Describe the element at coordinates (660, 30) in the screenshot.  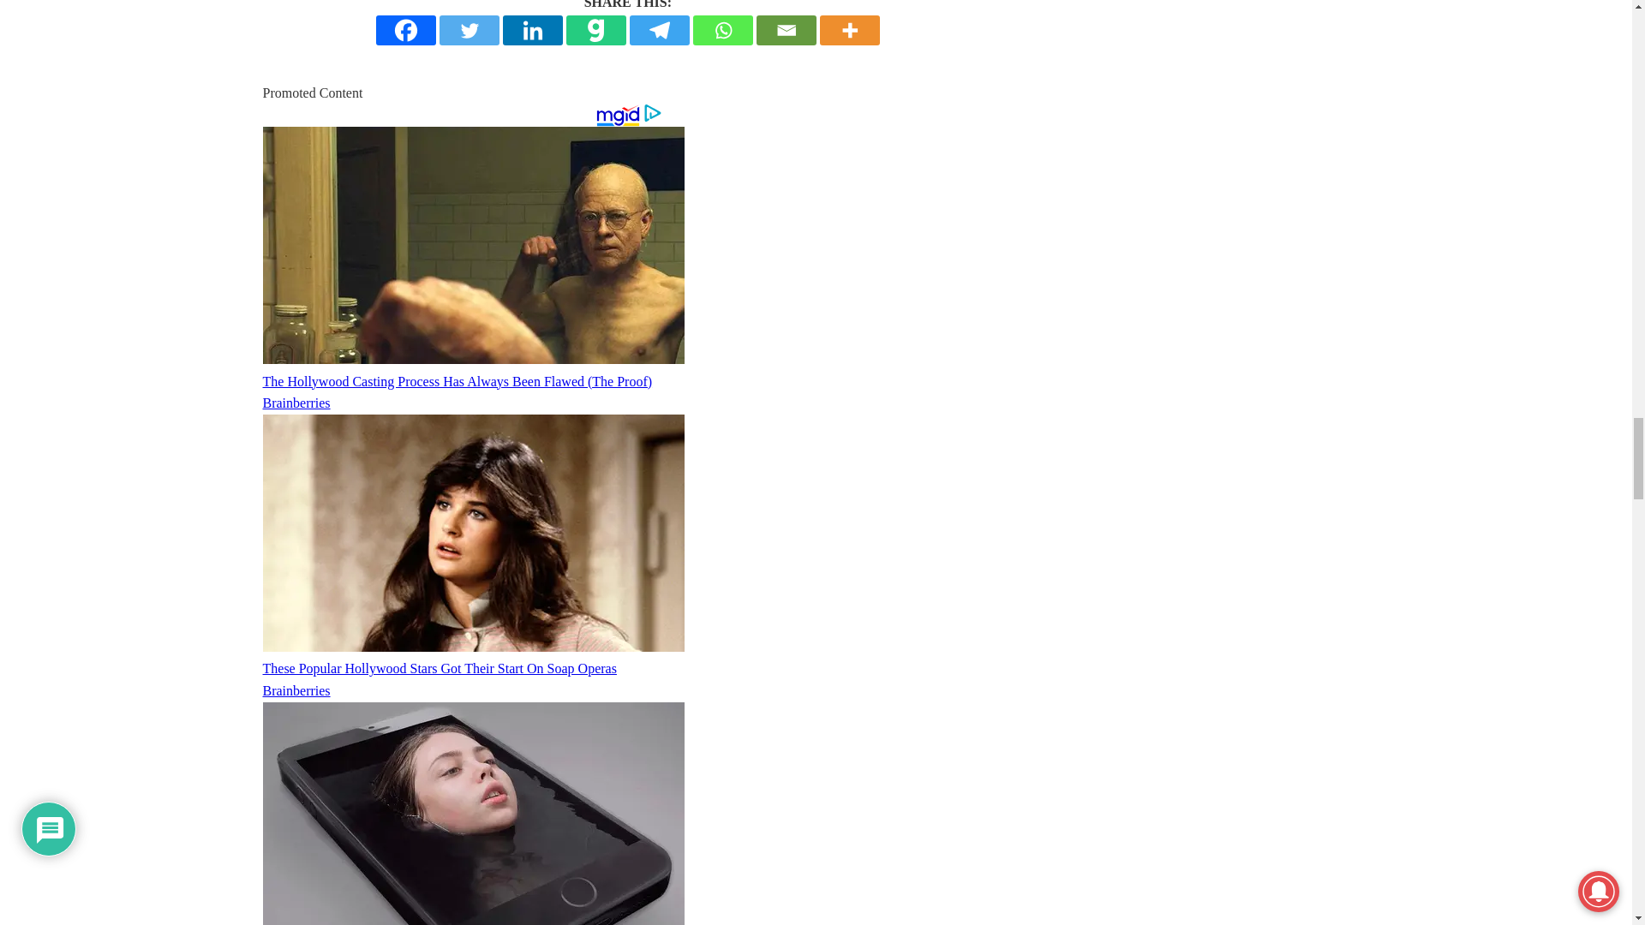
I see `Telegram` at that location.